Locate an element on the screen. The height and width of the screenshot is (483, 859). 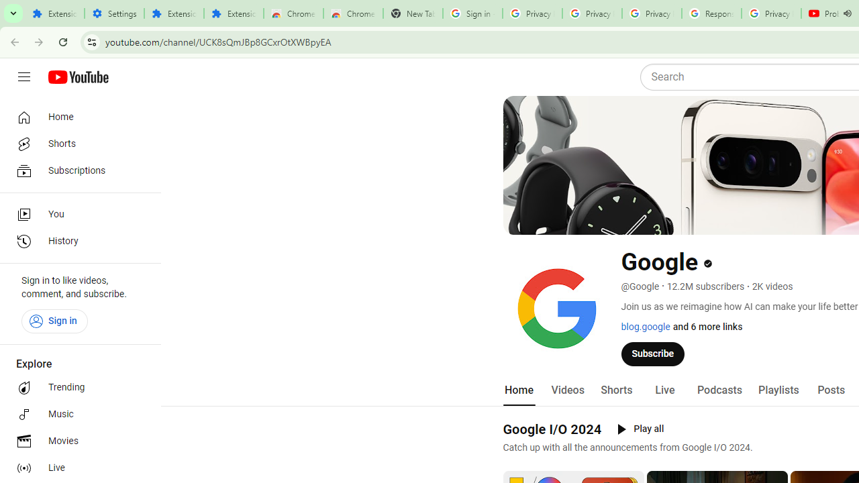
Trending is located at coordinates (77, 388).